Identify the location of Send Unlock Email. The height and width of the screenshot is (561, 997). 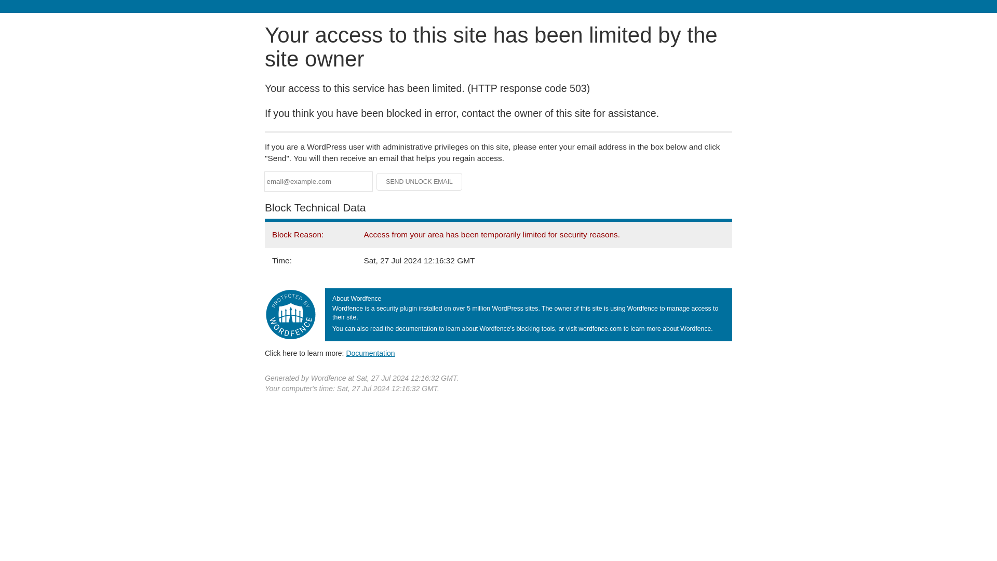
(420, 182).